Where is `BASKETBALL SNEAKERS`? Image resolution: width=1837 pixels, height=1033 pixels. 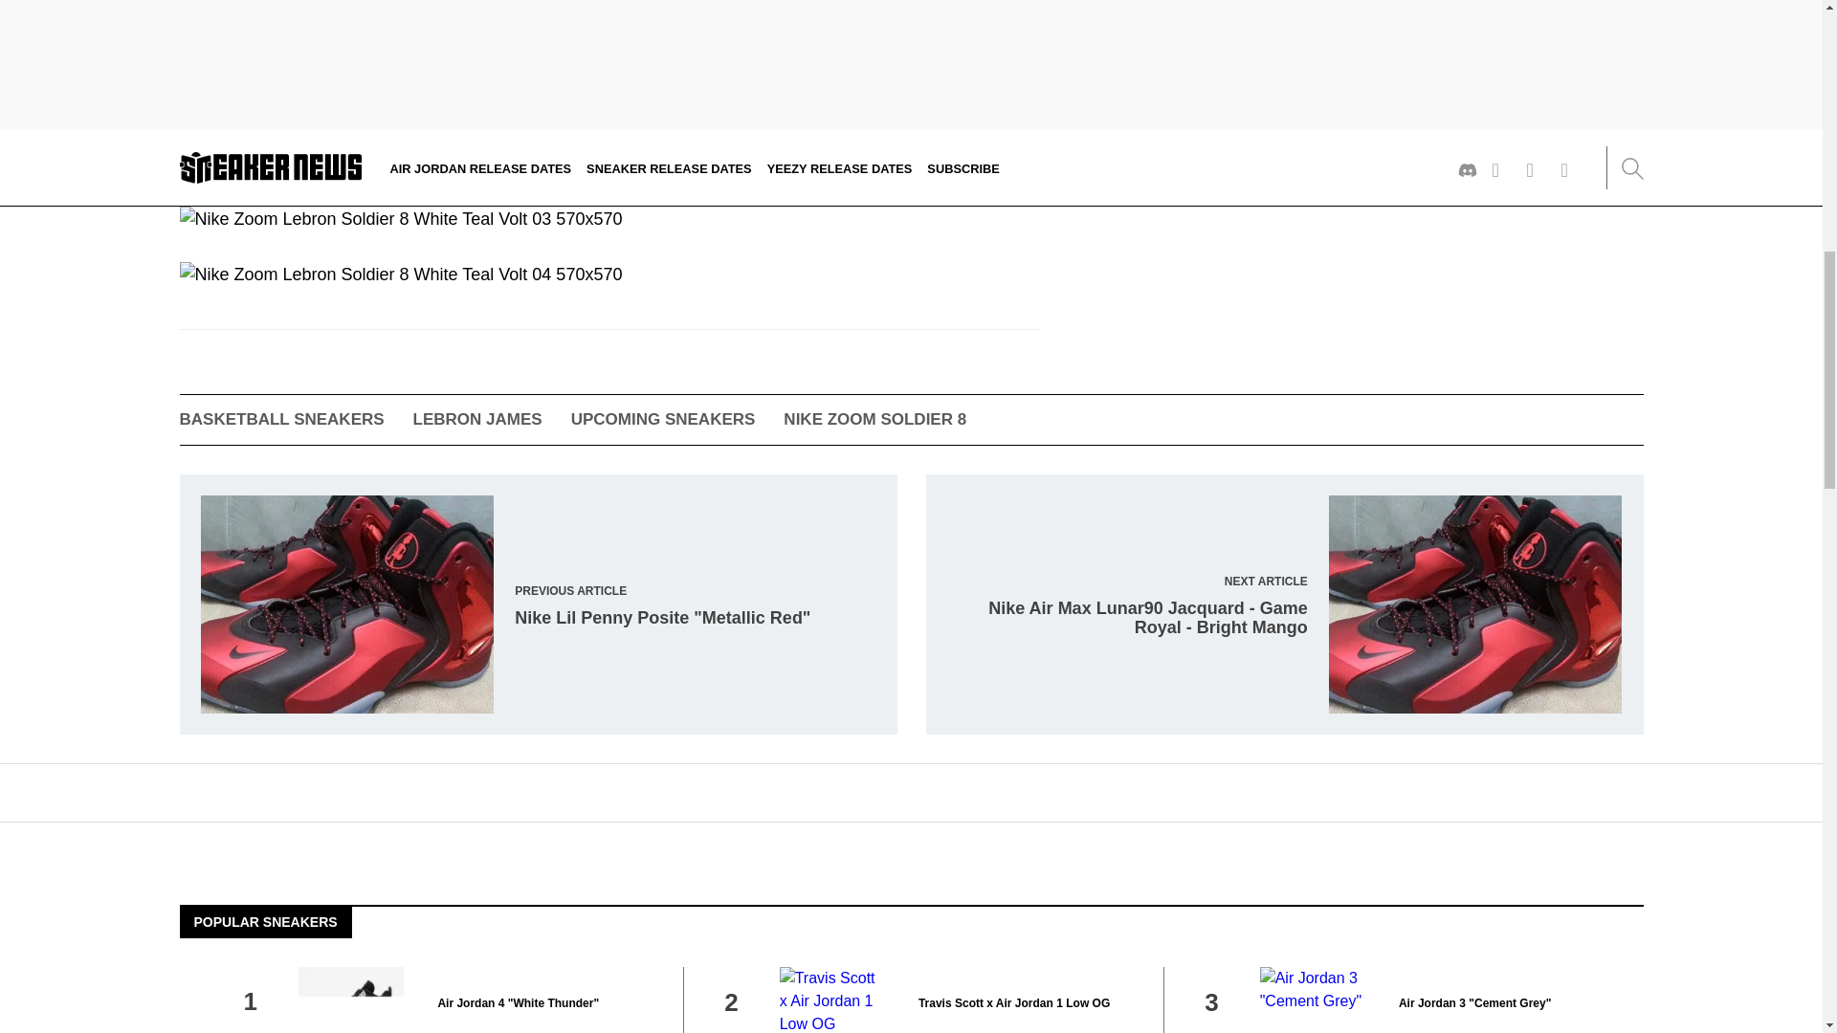
BASKETBALL SNEAKERS is located at coordinates (281, 419).